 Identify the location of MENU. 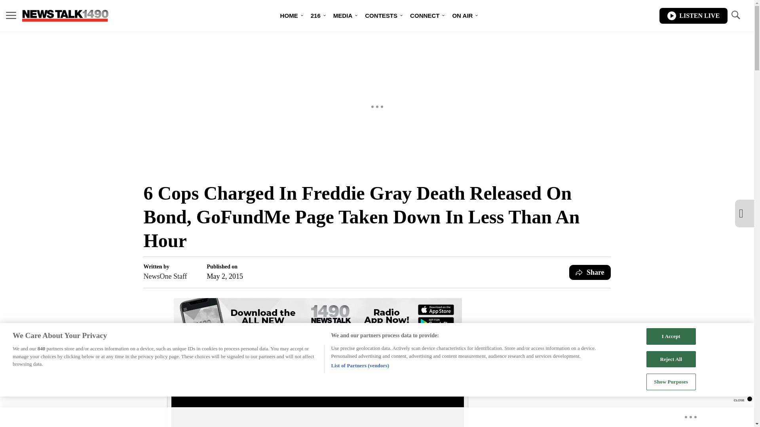
(11, 15).